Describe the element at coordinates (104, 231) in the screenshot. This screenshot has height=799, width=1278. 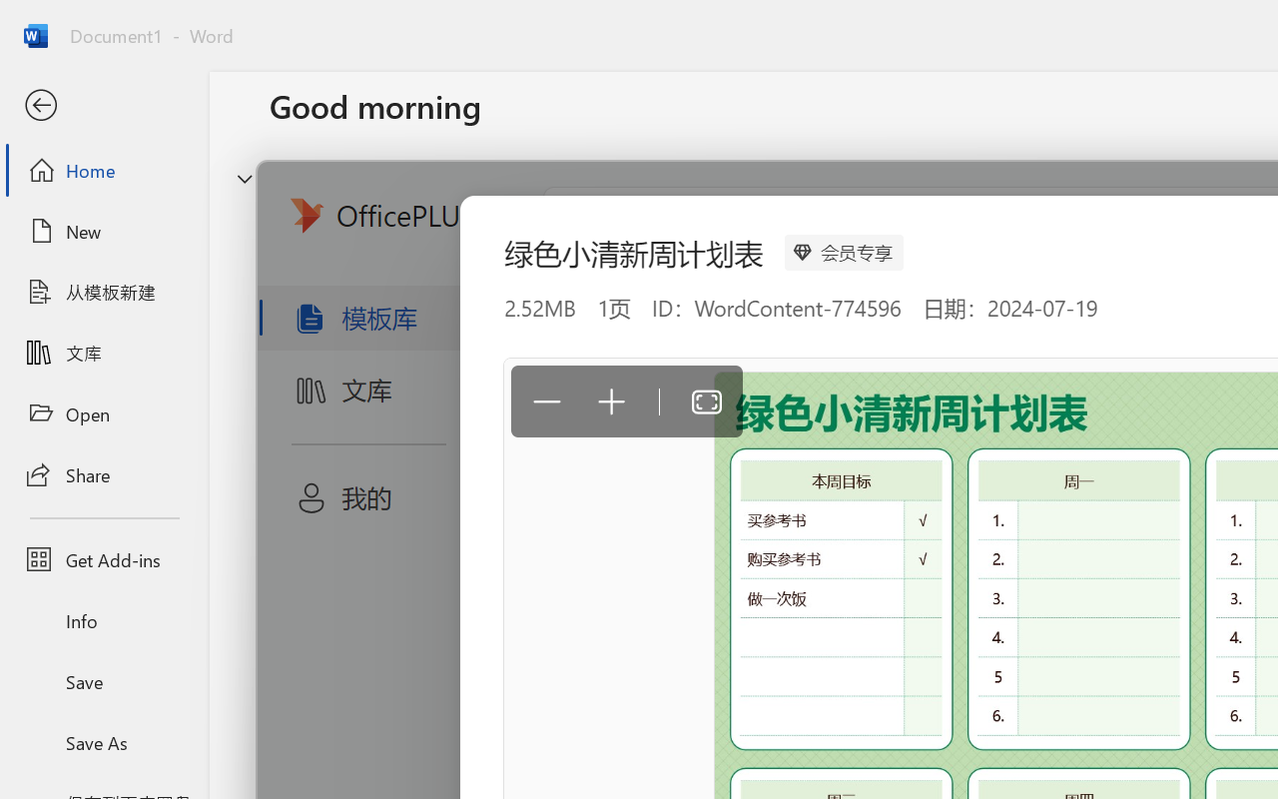
I see `New` at that location.